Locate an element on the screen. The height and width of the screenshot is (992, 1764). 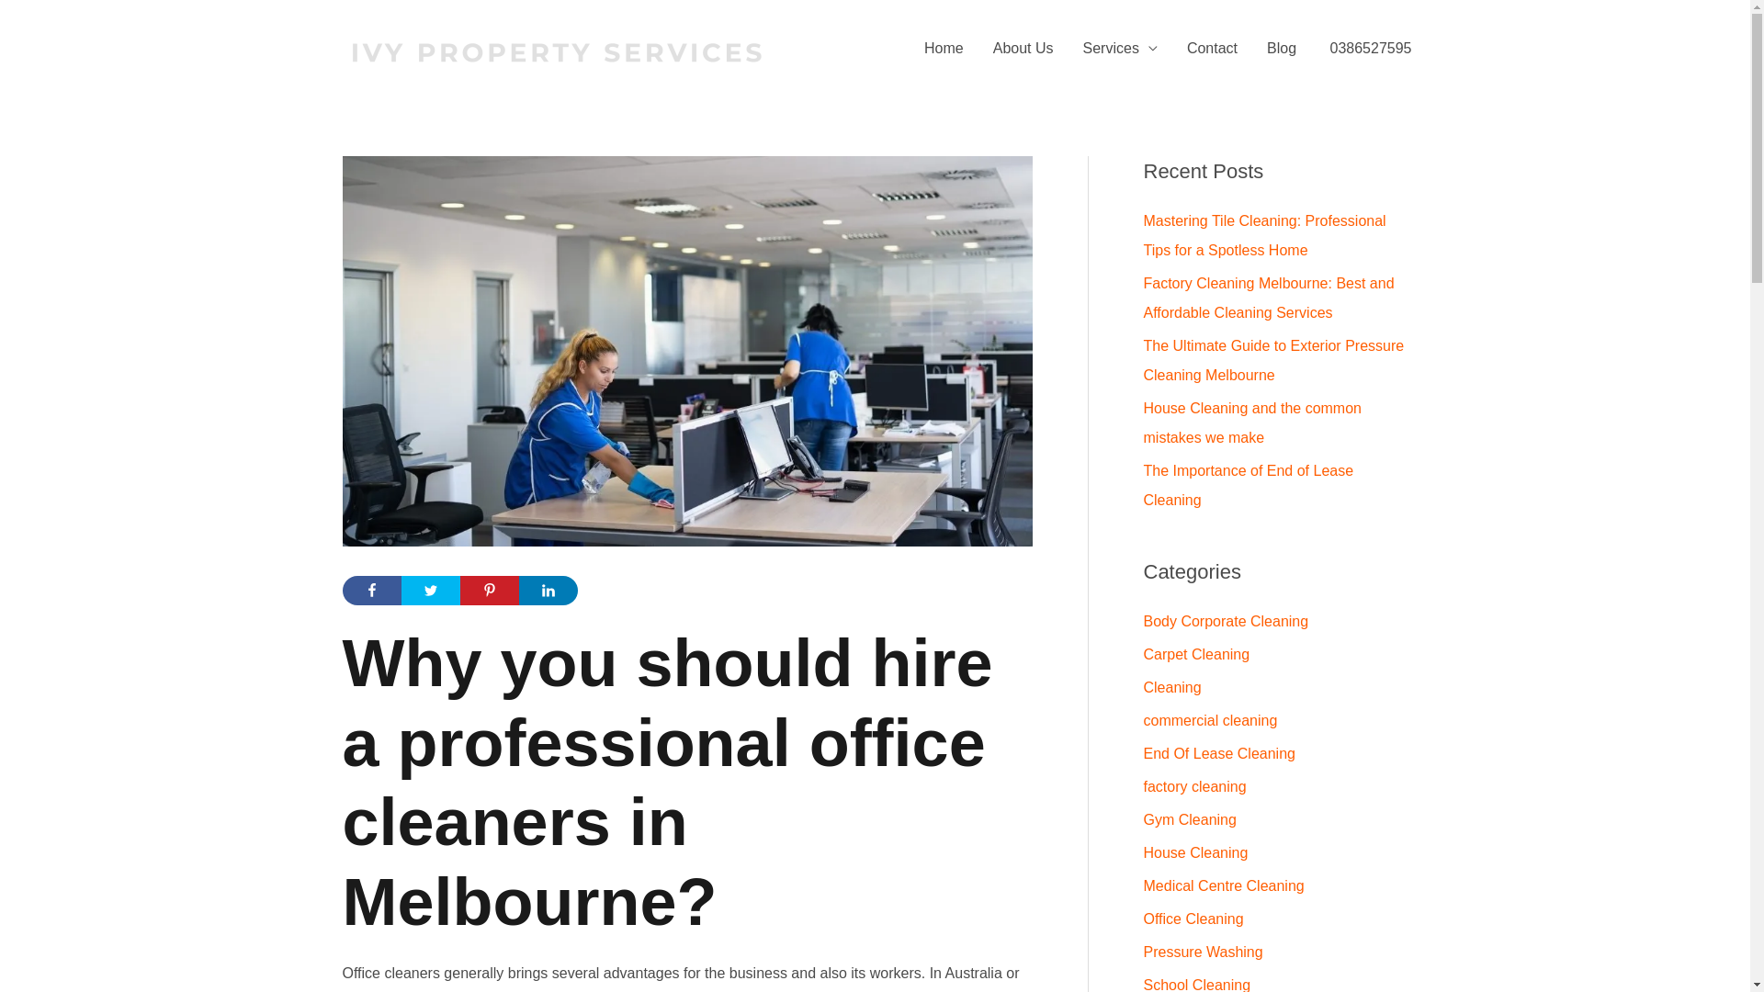
Share on Twitter is located at coordinates (430, 591).